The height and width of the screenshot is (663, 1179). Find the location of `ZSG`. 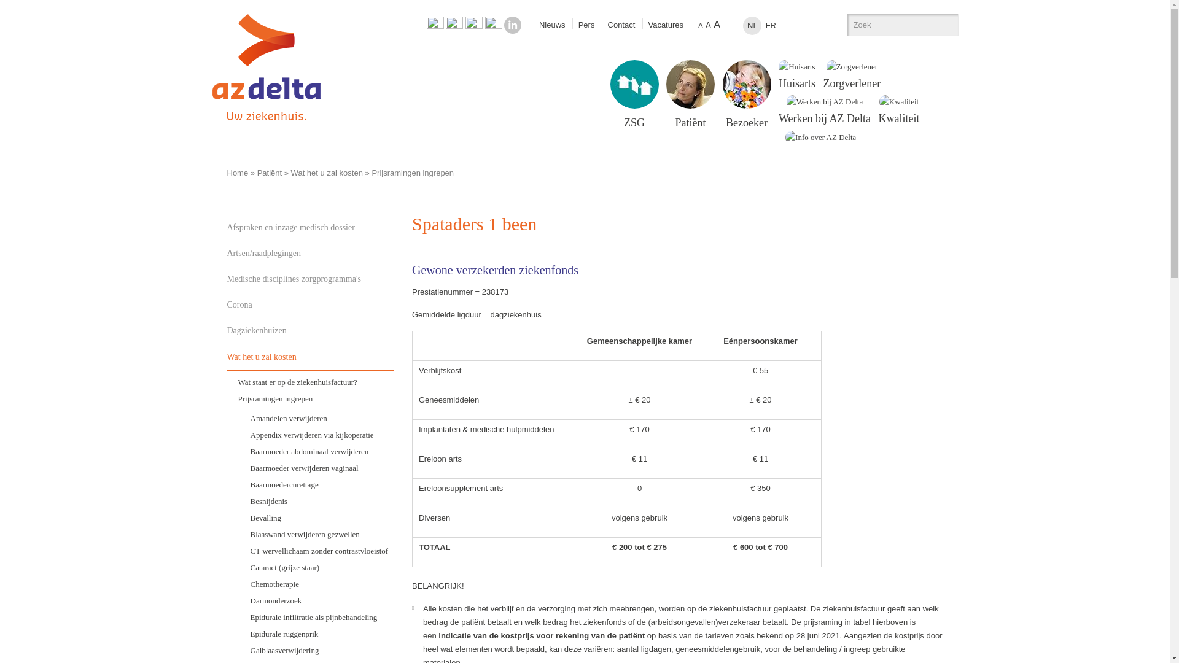

ZSG is located at coordinates (634, 95).